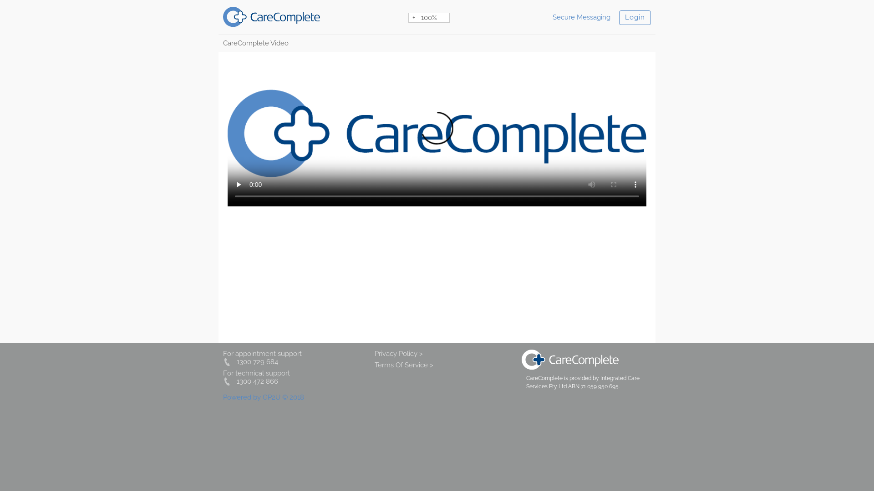 Image resolution: width=874 pixels, height=491 pixels. I want to click on For appointment support
1300 729 684, so click(262, 357).